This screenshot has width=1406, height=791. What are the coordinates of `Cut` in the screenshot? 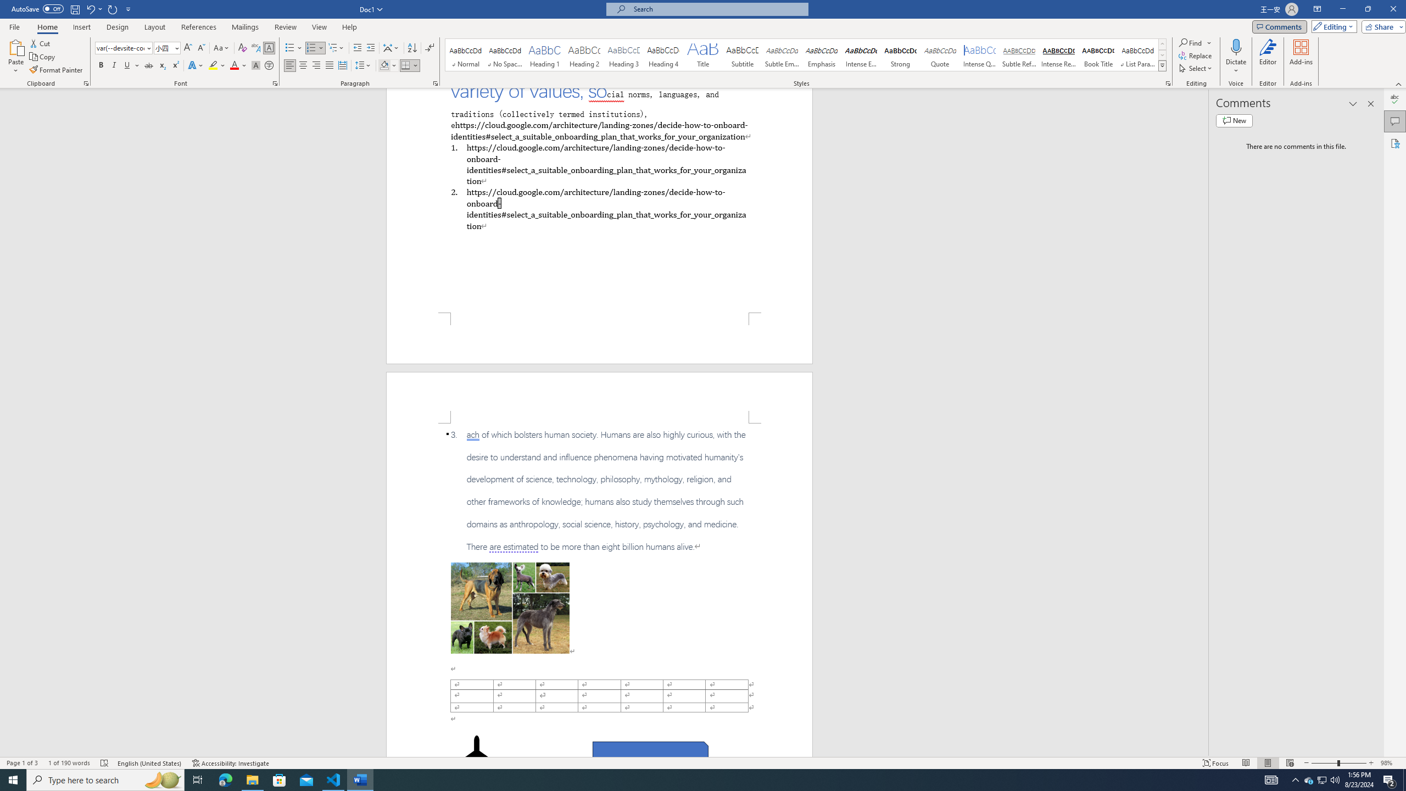 It's located at (41, 43).